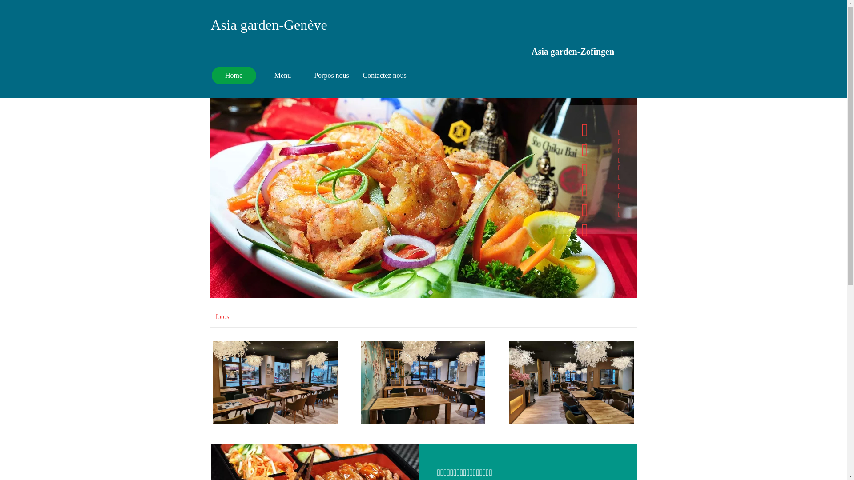 The height and width of the screenshot is (480, 854). What do you see at coordinates (573, 52) in the screenshot?
I see `Asia garden-Zofingen` at bounding box center [573, 52].